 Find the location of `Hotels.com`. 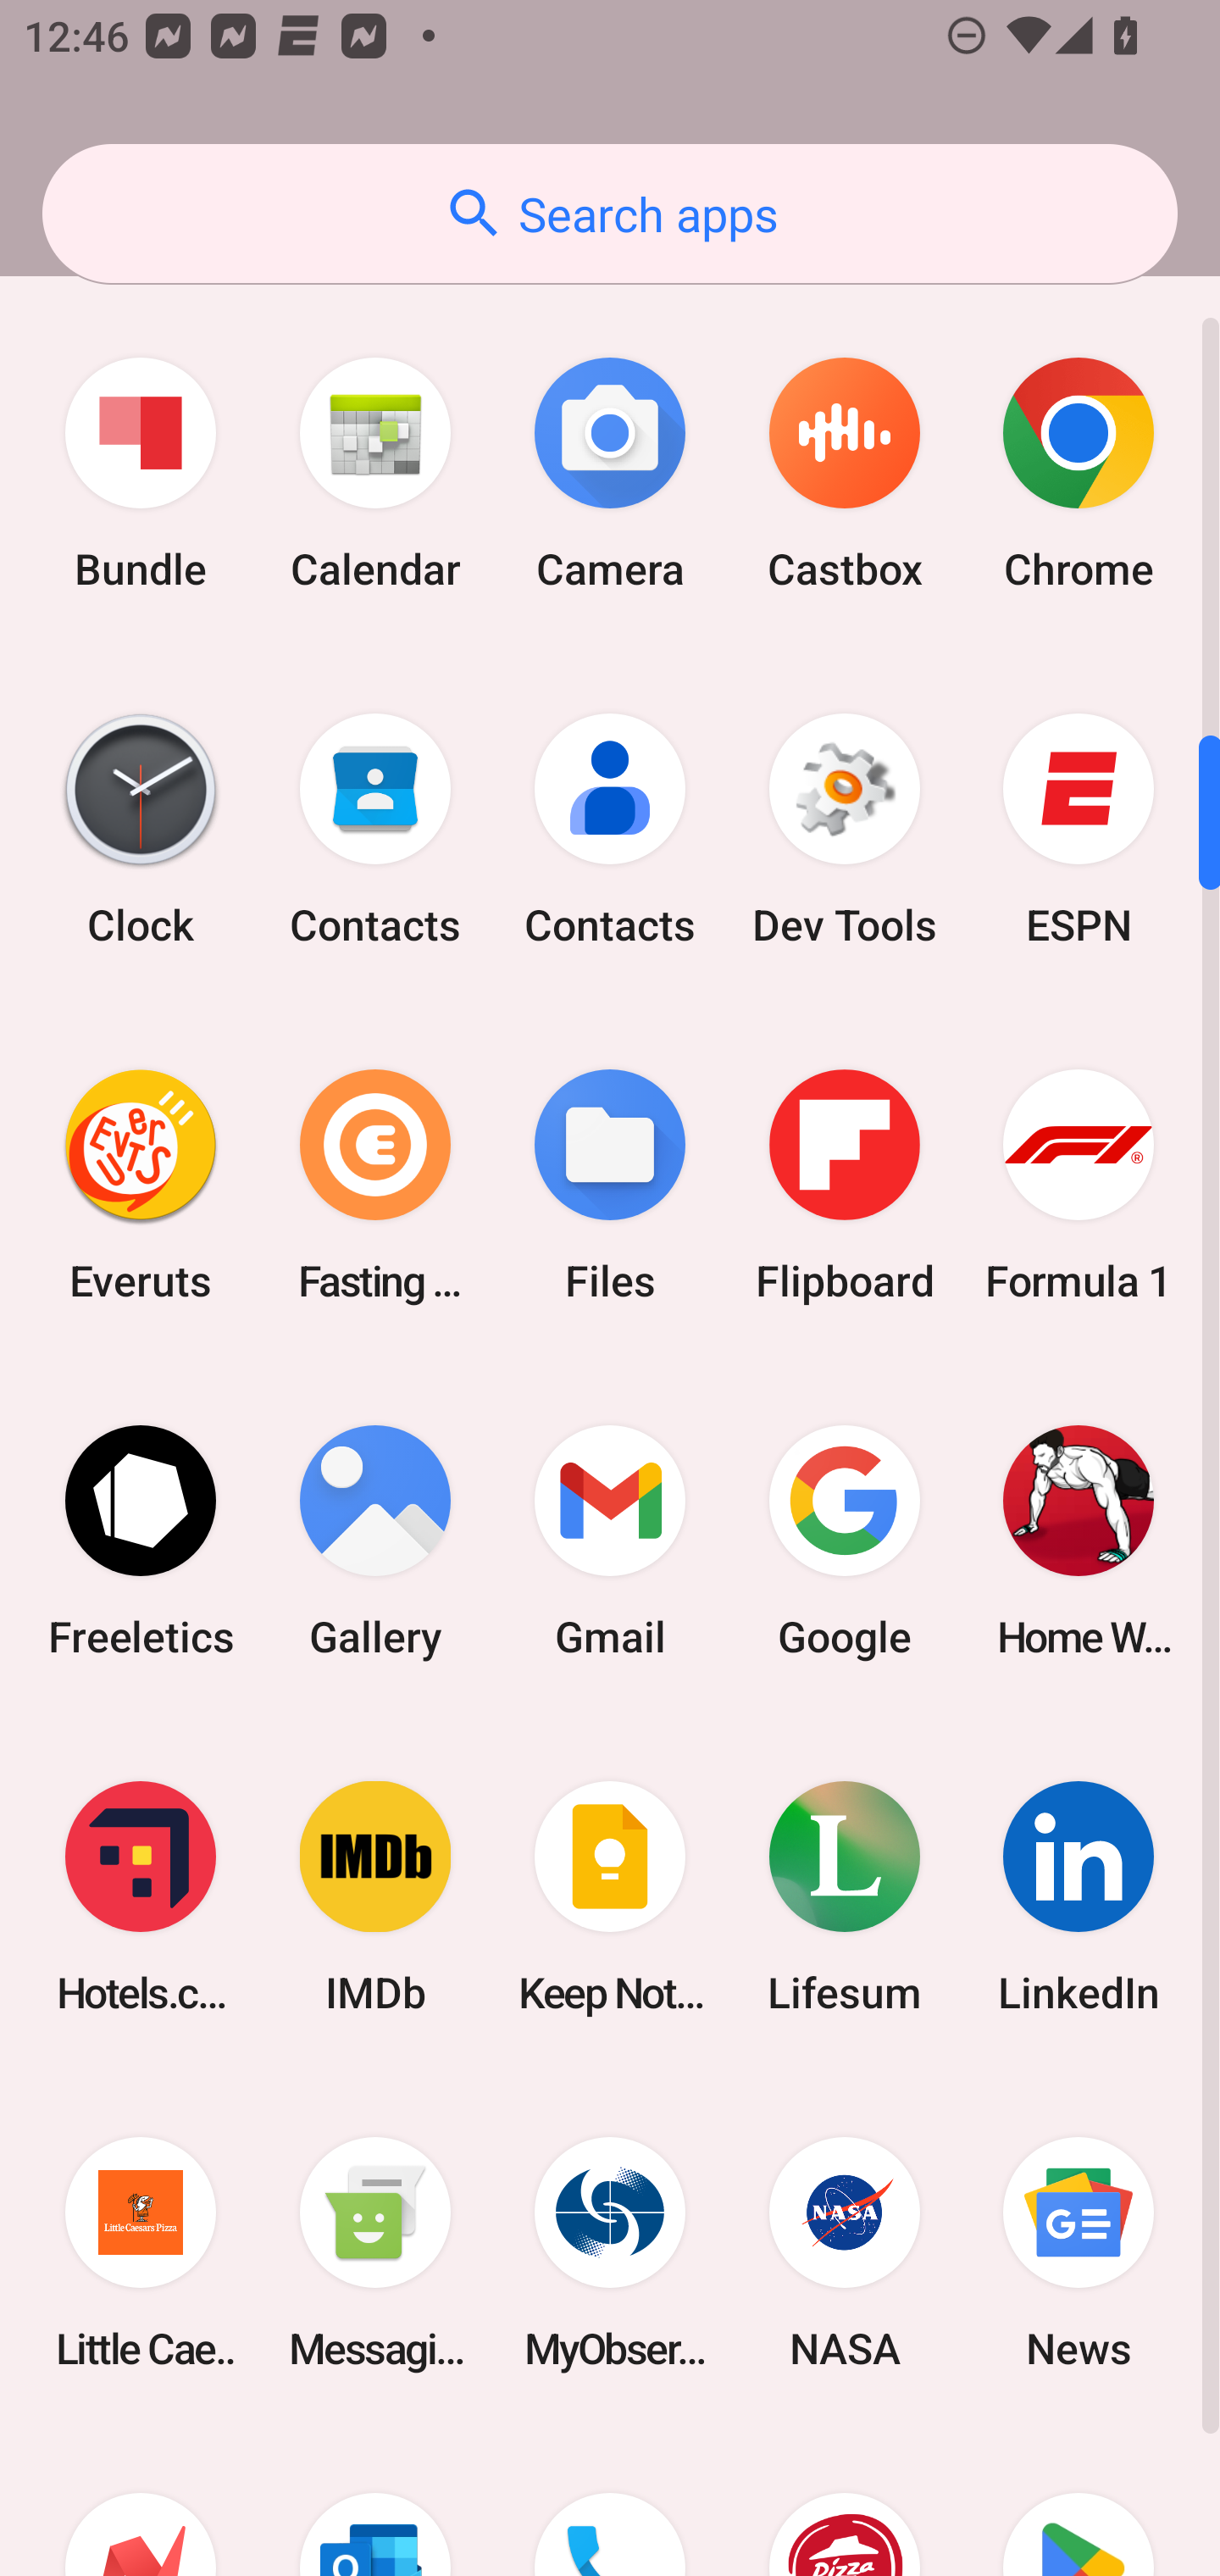

Hotels.com is located at coordinates (141, 1896).